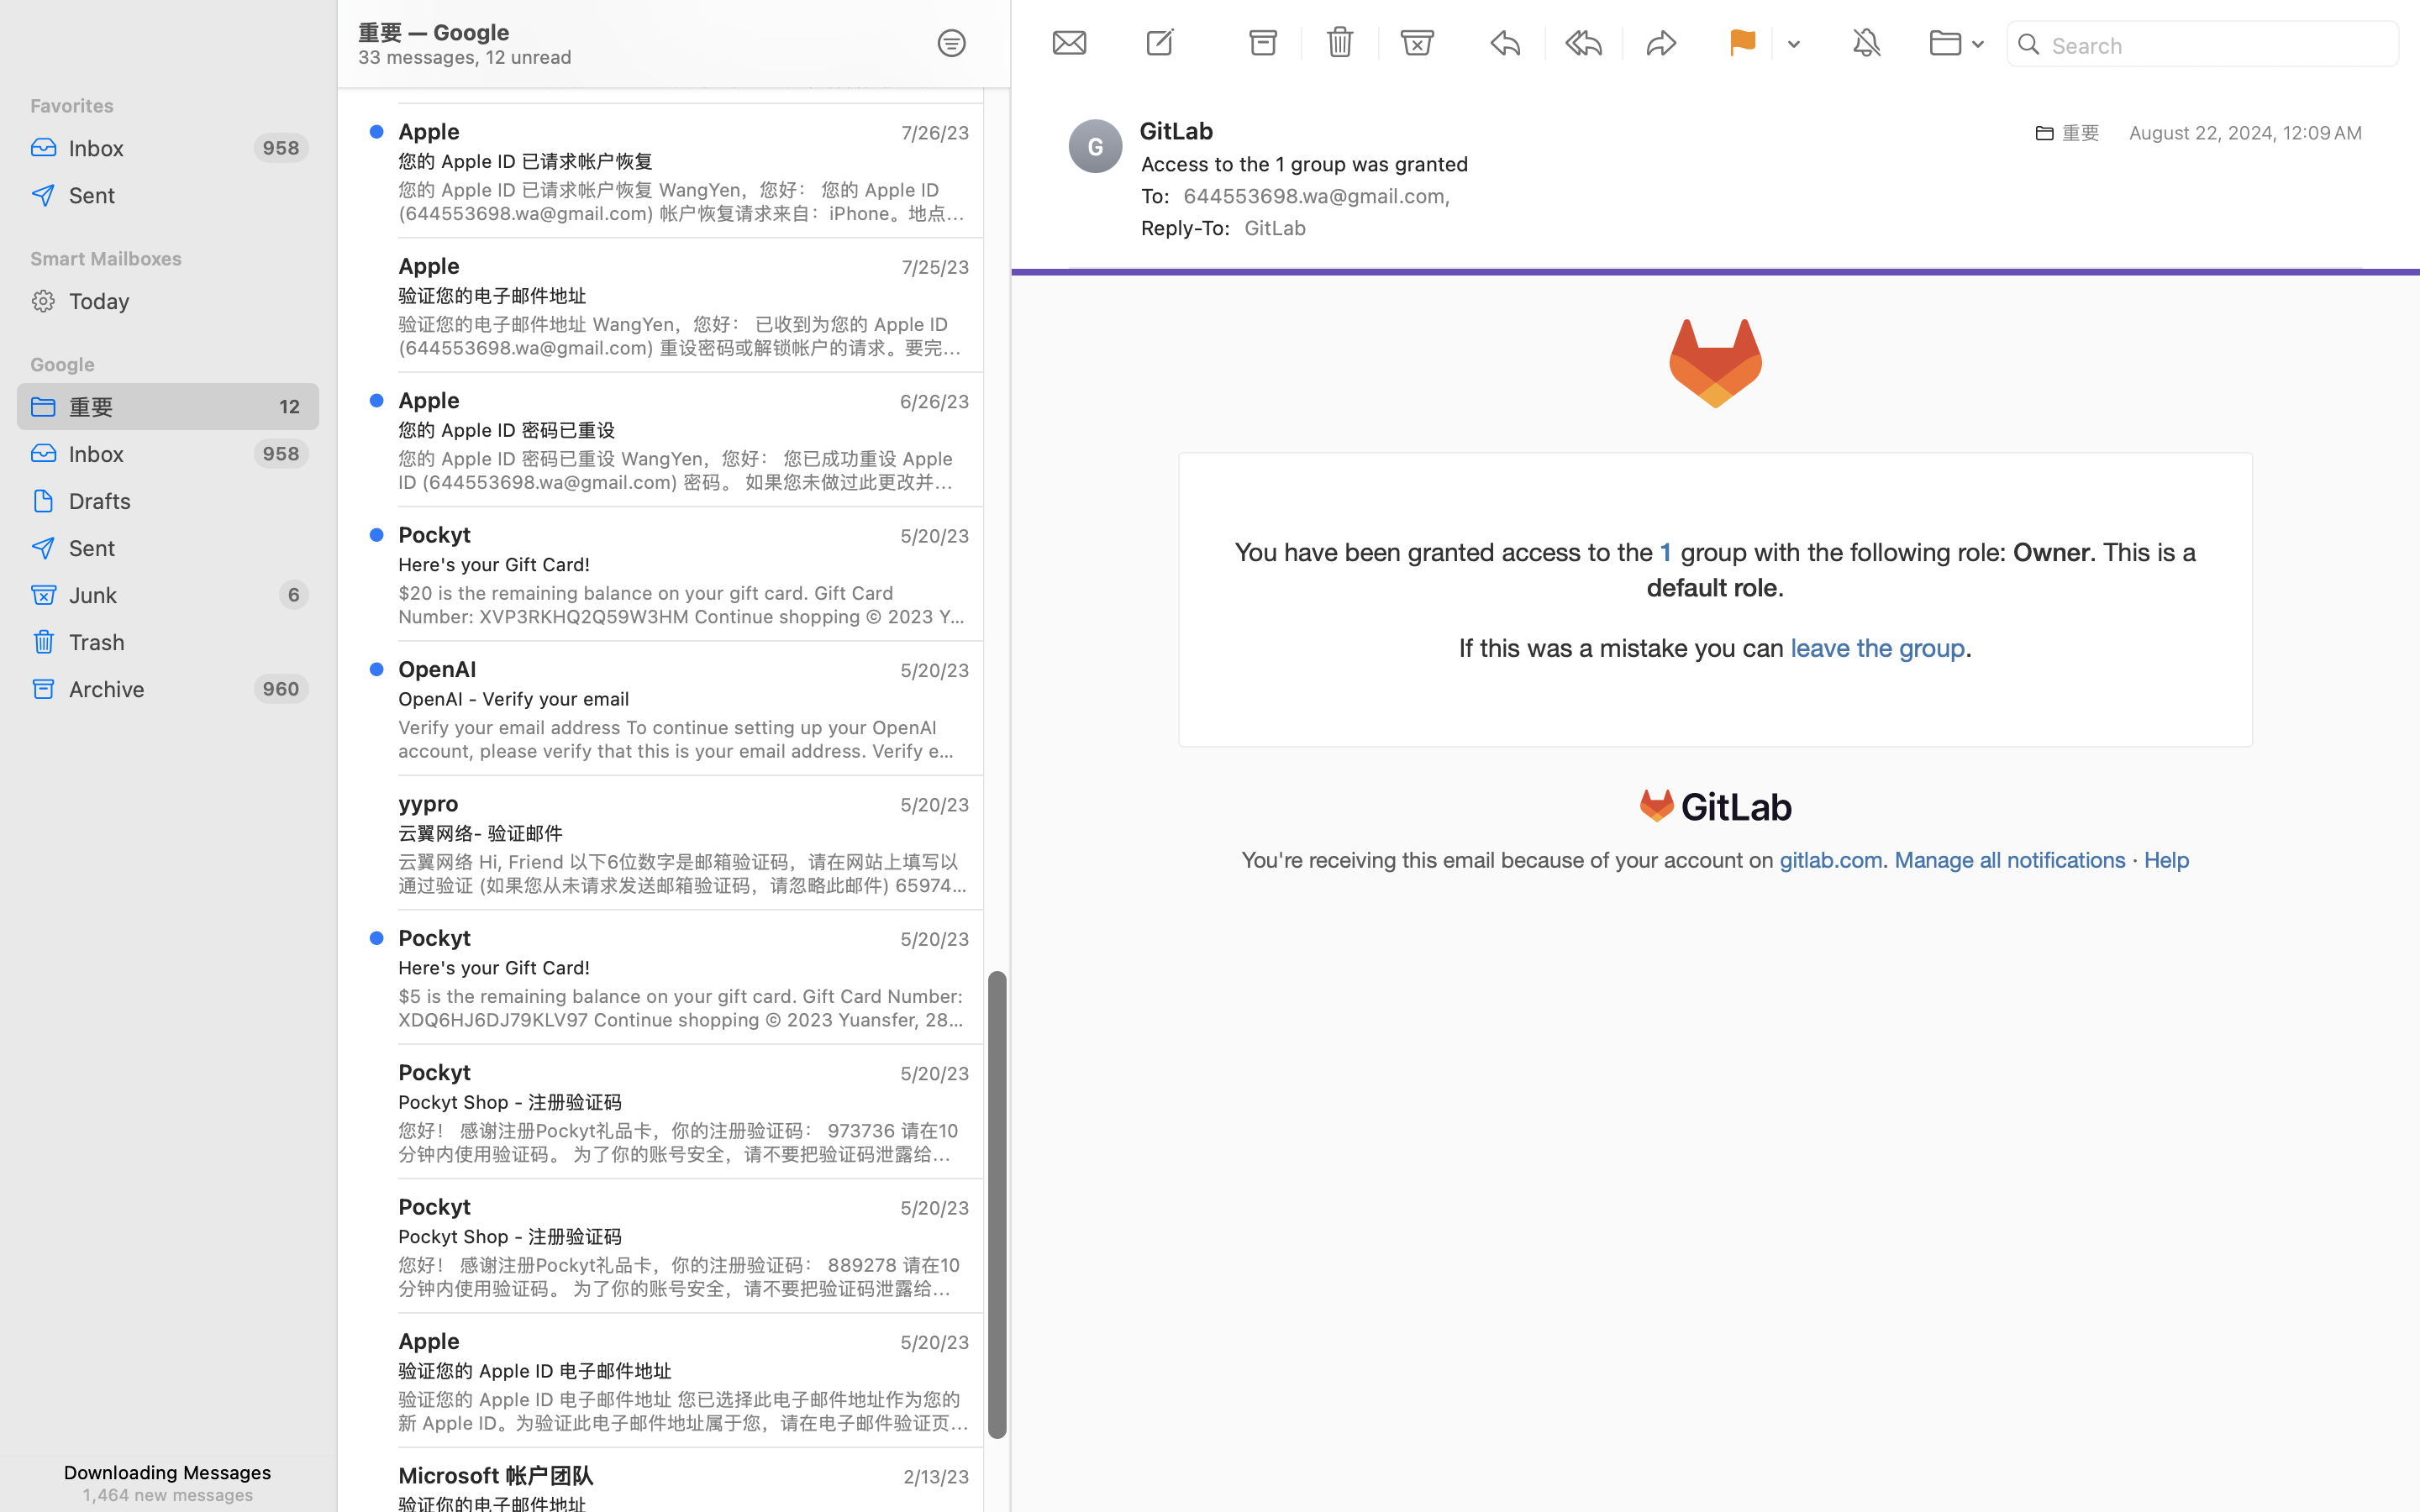 This screenshot has width=2420, height=1512. I want to click on 验证您的电子邮件地址, so click(677, 296).